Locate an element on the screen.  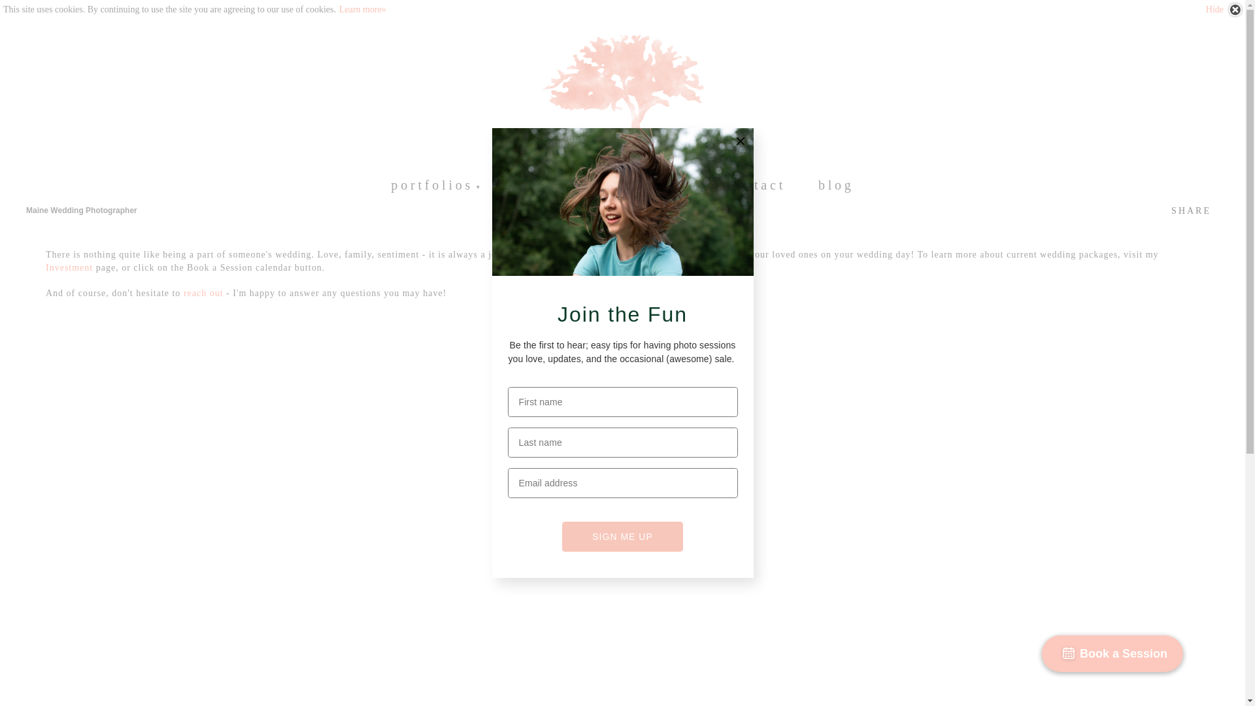
Investment is located at coordinates (69, 267).